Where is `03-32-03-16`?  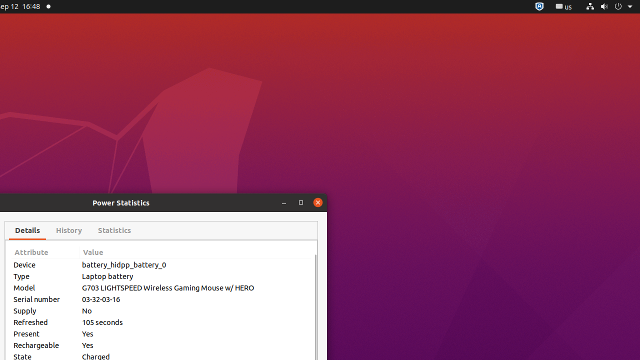 03-32-03-16 is located at coordinates (195, 299).